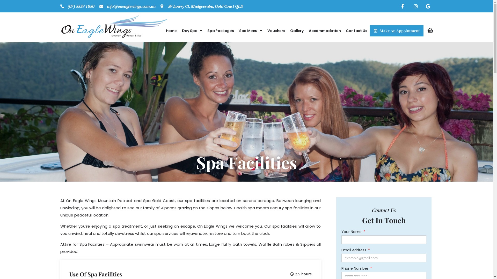  Describe the element at coordinates (297, 31) in the screenshot. I see `Gallery` at that location.